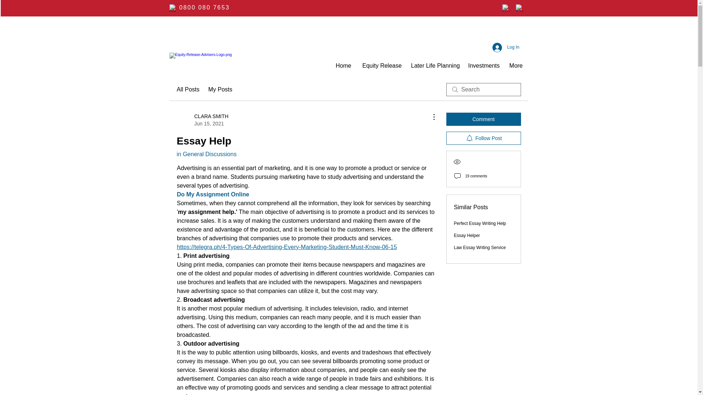  Describe the element at coordinates (506, 47) in the screenshot. I see `Investments` at that location.